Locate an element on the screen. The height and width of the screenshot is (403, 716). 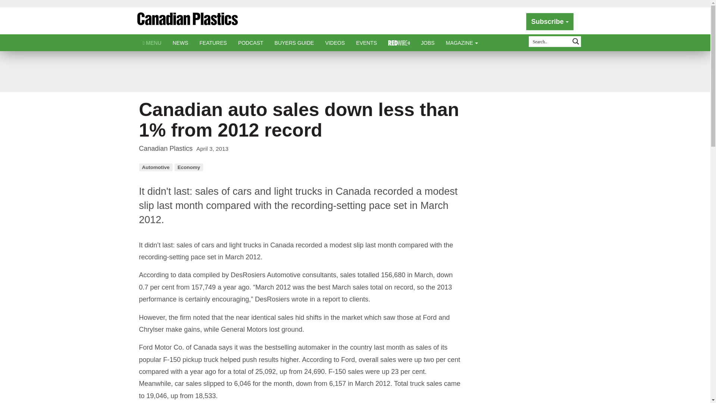
3rd party ad content is located at coordinates (355, 71).